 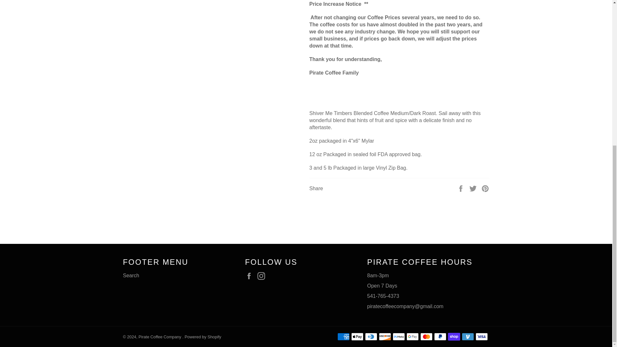 What do you see at coordinates (263, 276) in the screenshot?
I see `Instagram` at bounding box center [263, 276].